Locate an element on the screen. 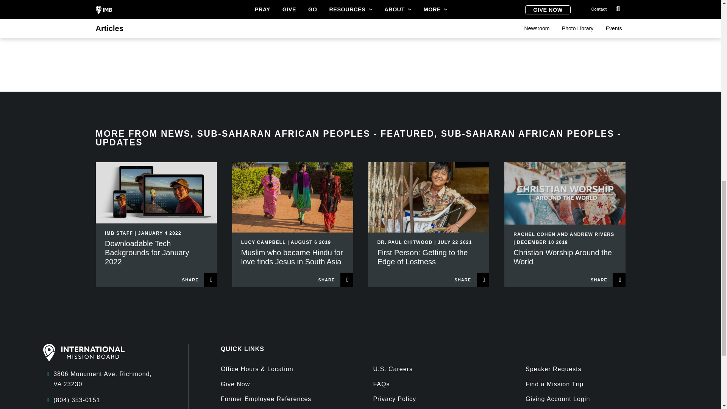  Pandemic Travel is located at coordinates (315, 6).